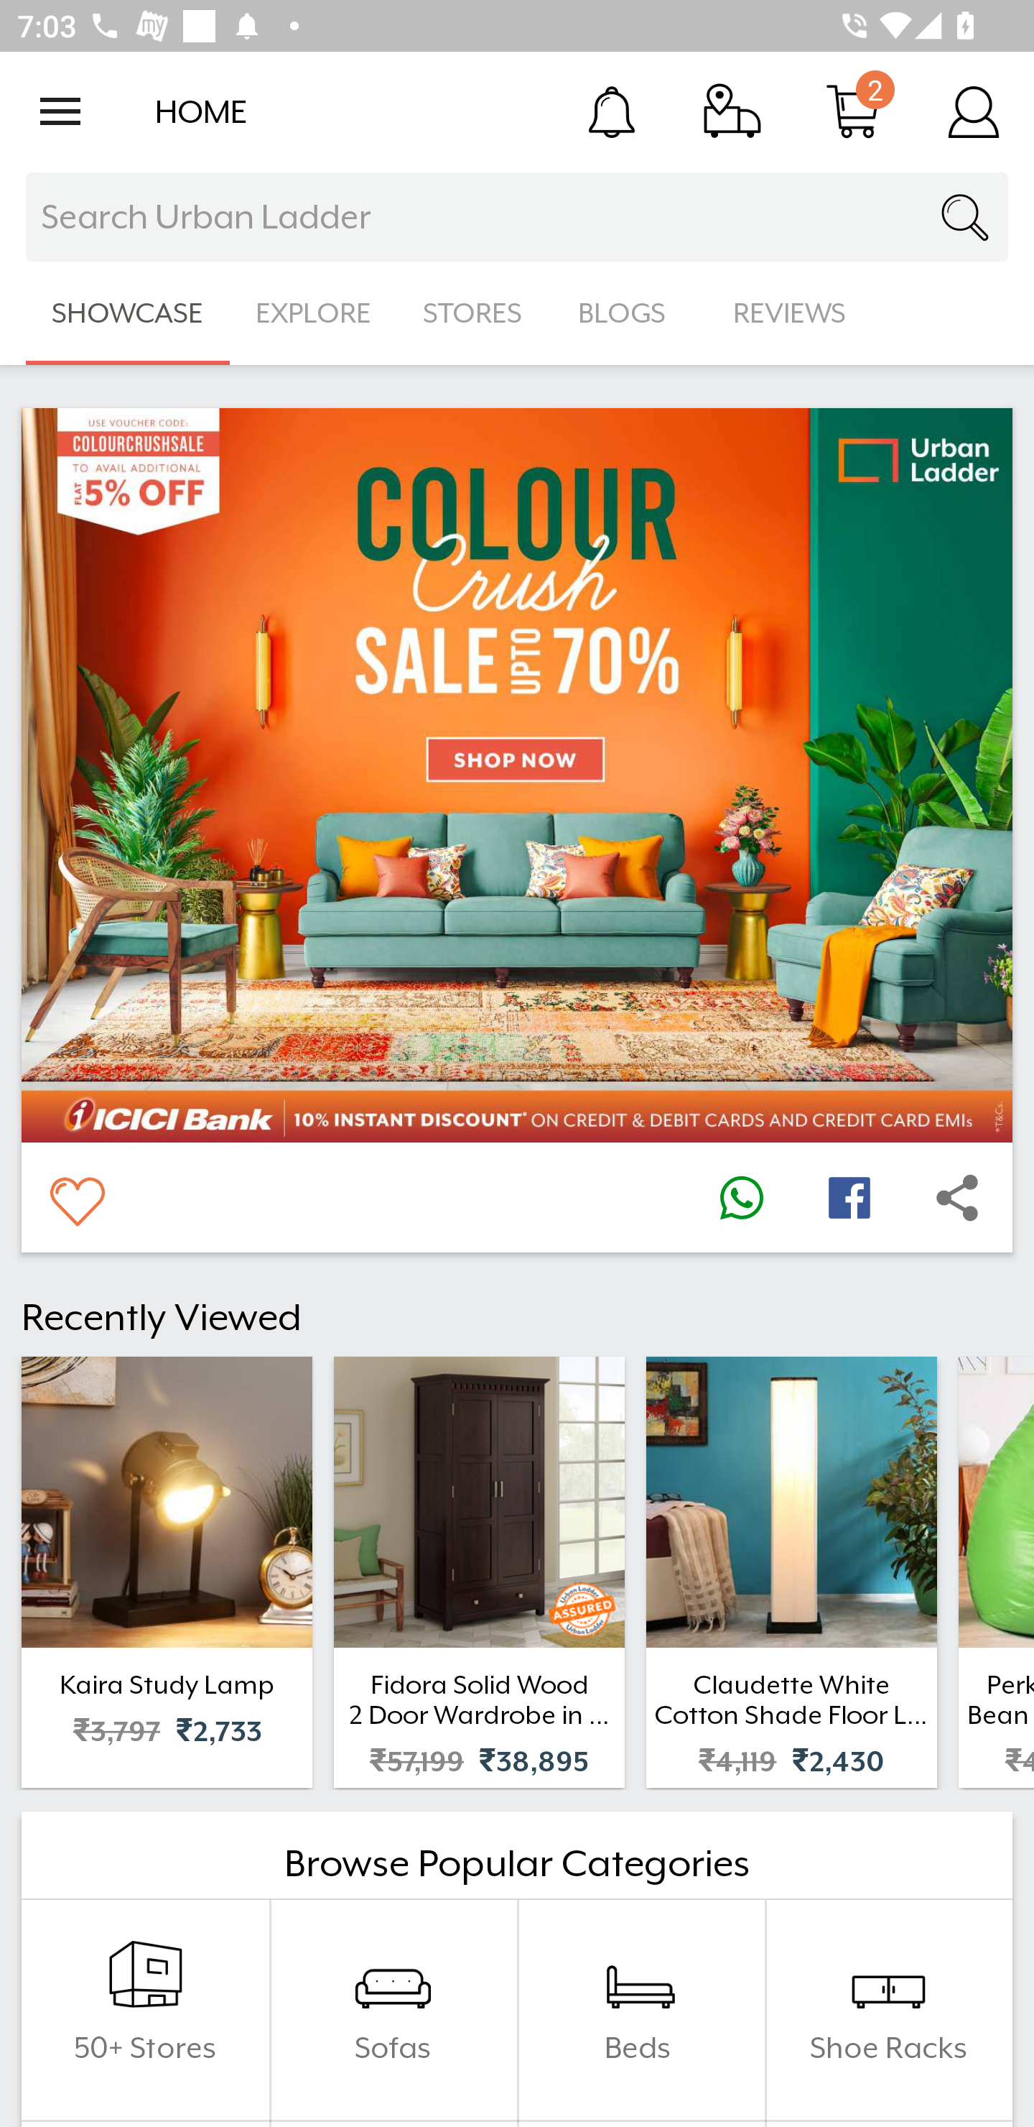 This screenshot has height=2127, width=1034. Describe the element at coordinates (60, 111) in the screenshot. I see `Open navigation drawer` at that location.